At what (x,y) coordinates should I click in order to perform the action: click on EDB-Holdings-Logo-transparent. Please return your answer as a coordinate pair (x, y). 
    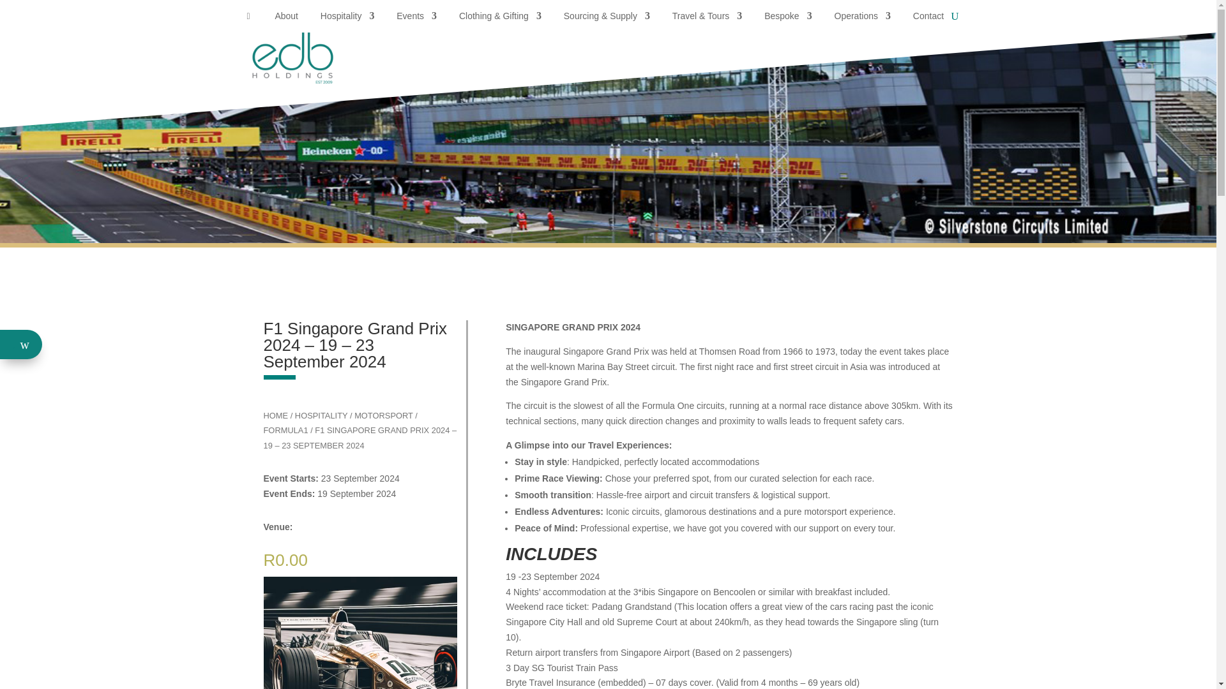
    Looking at the image, I should click on (314, 57).